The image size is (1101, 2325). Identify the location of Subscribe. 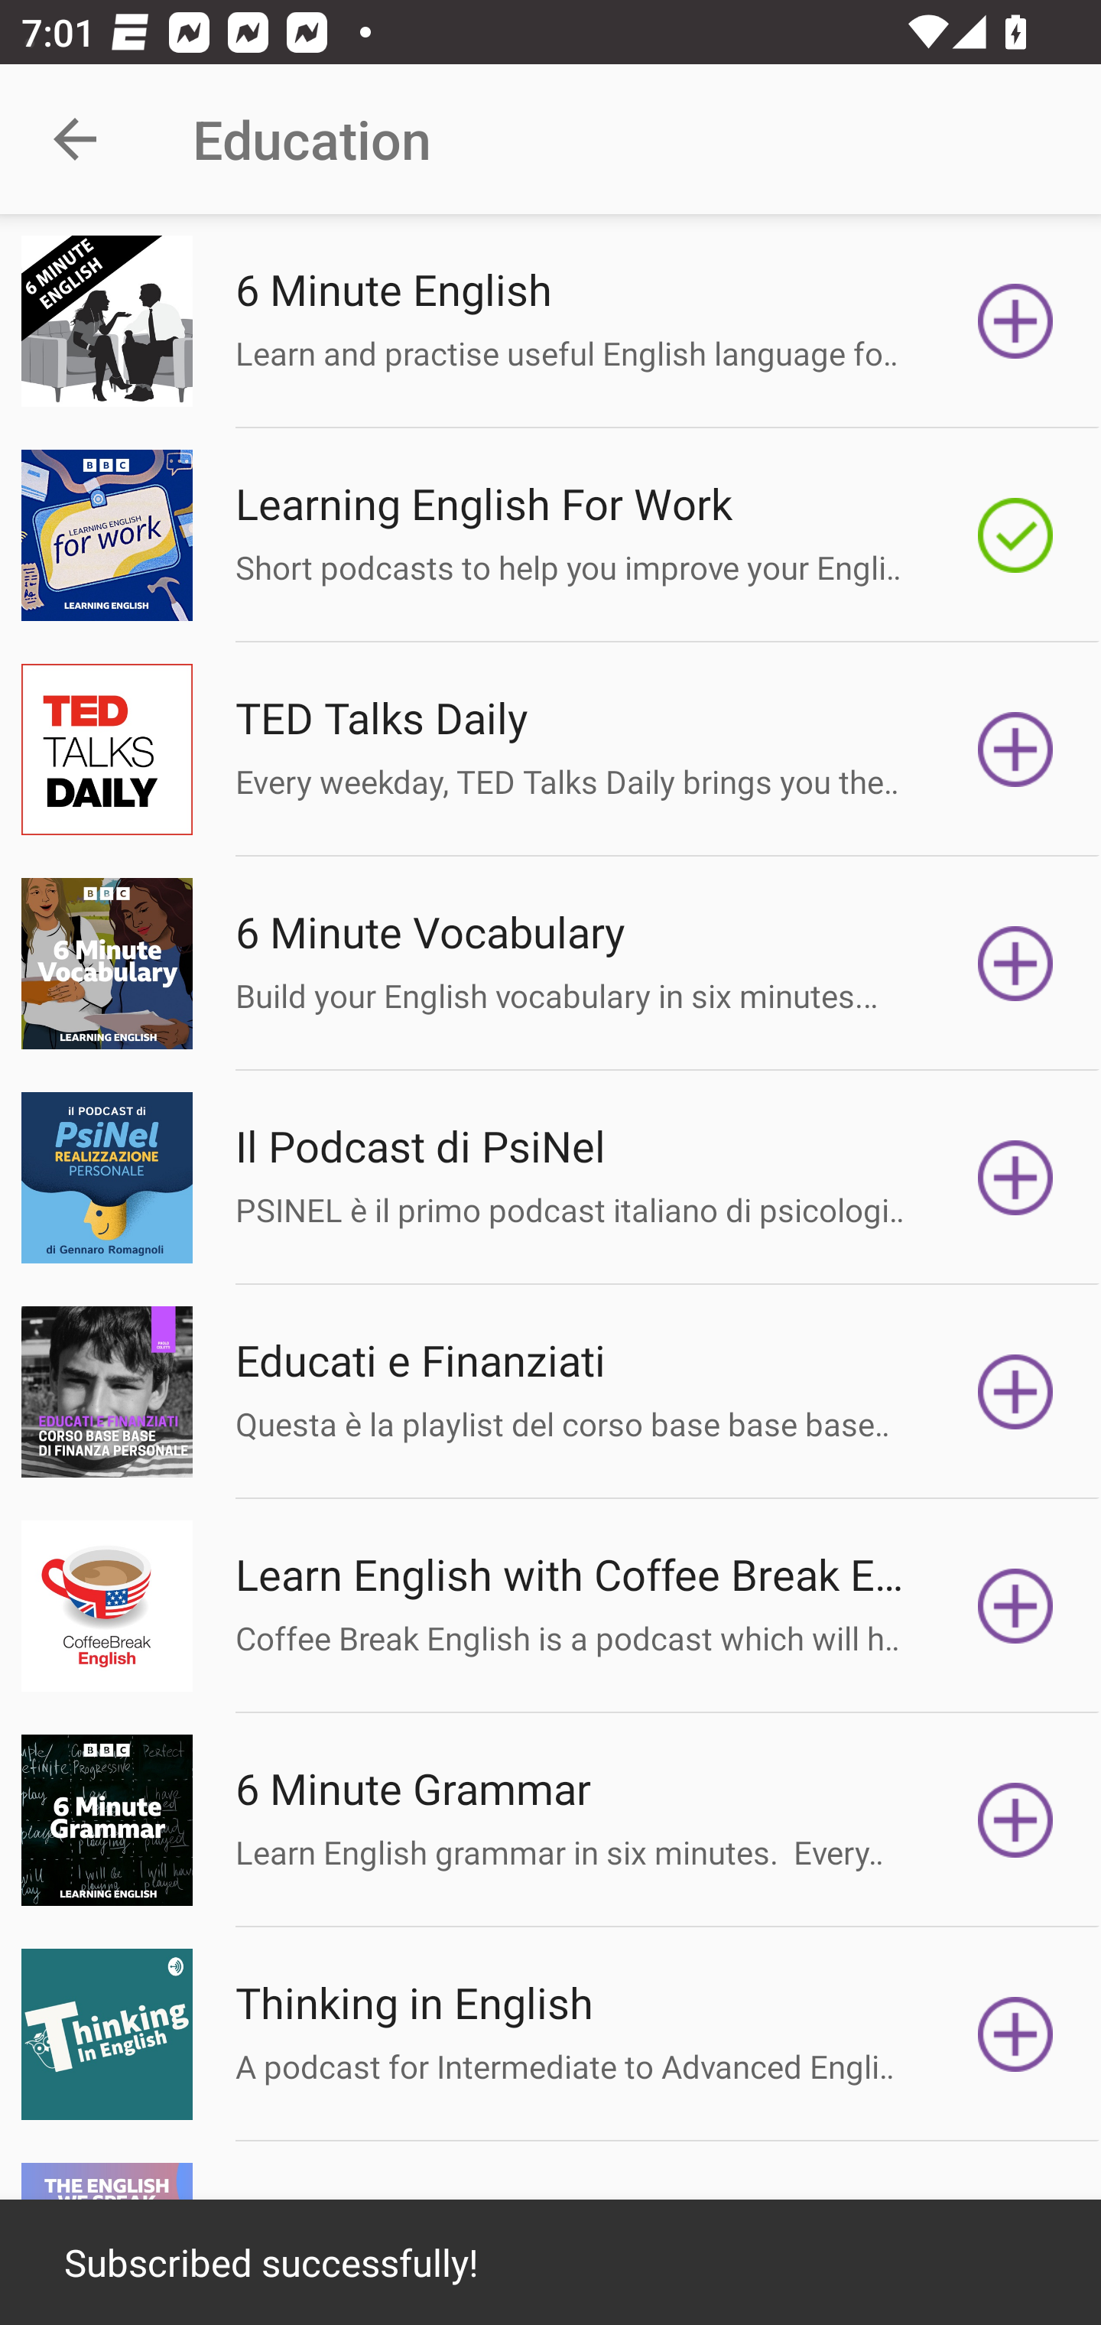
(1015, 2034).